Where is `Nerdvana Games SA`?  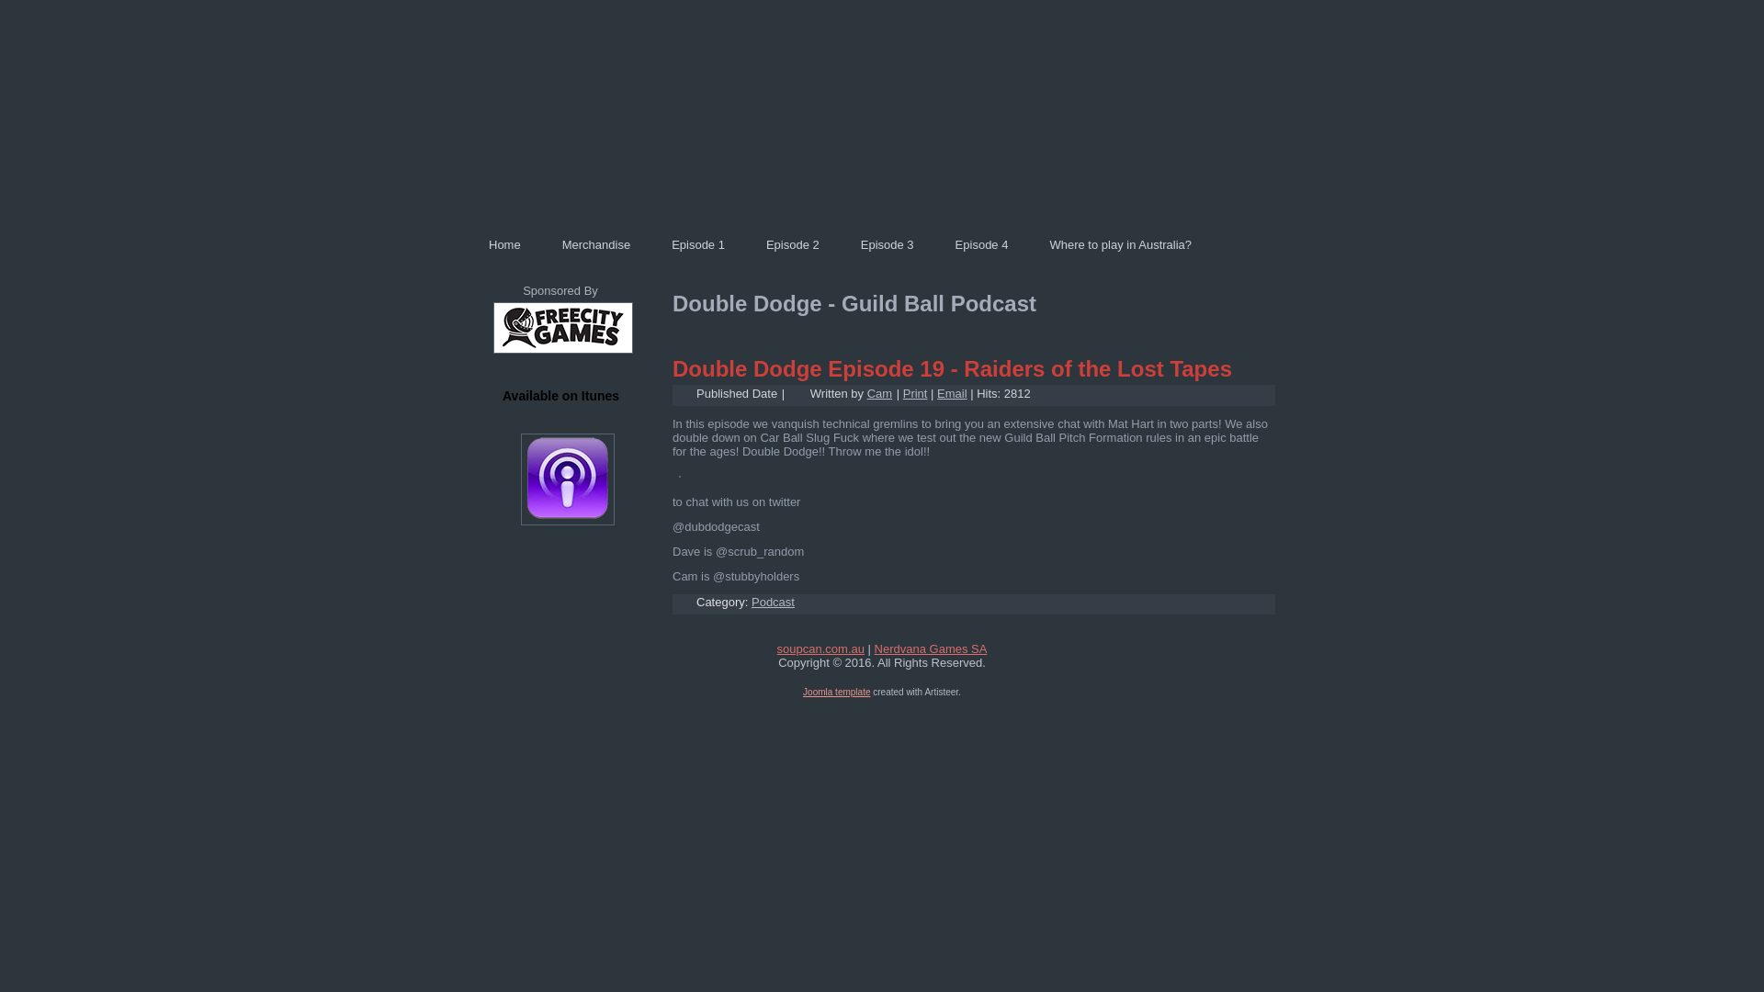 Nerdvana Games SA is located at coordinates (932, 648).